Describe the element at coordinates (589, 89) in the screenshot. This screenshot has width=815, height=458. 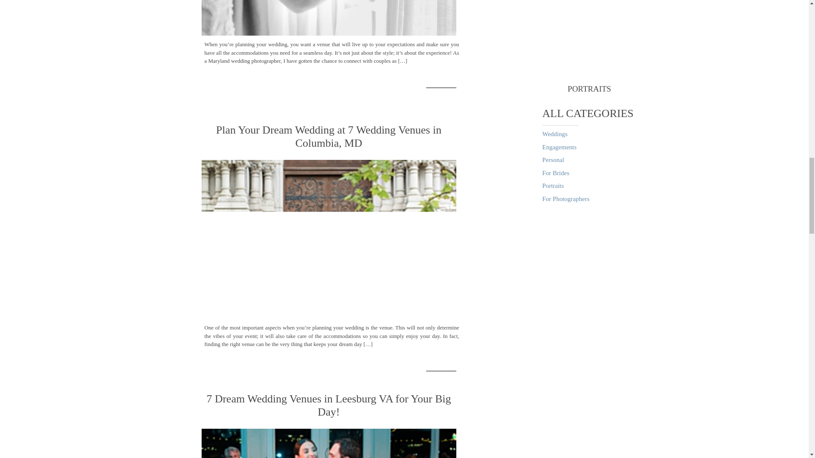
I see `PORTRAITS` at that location.